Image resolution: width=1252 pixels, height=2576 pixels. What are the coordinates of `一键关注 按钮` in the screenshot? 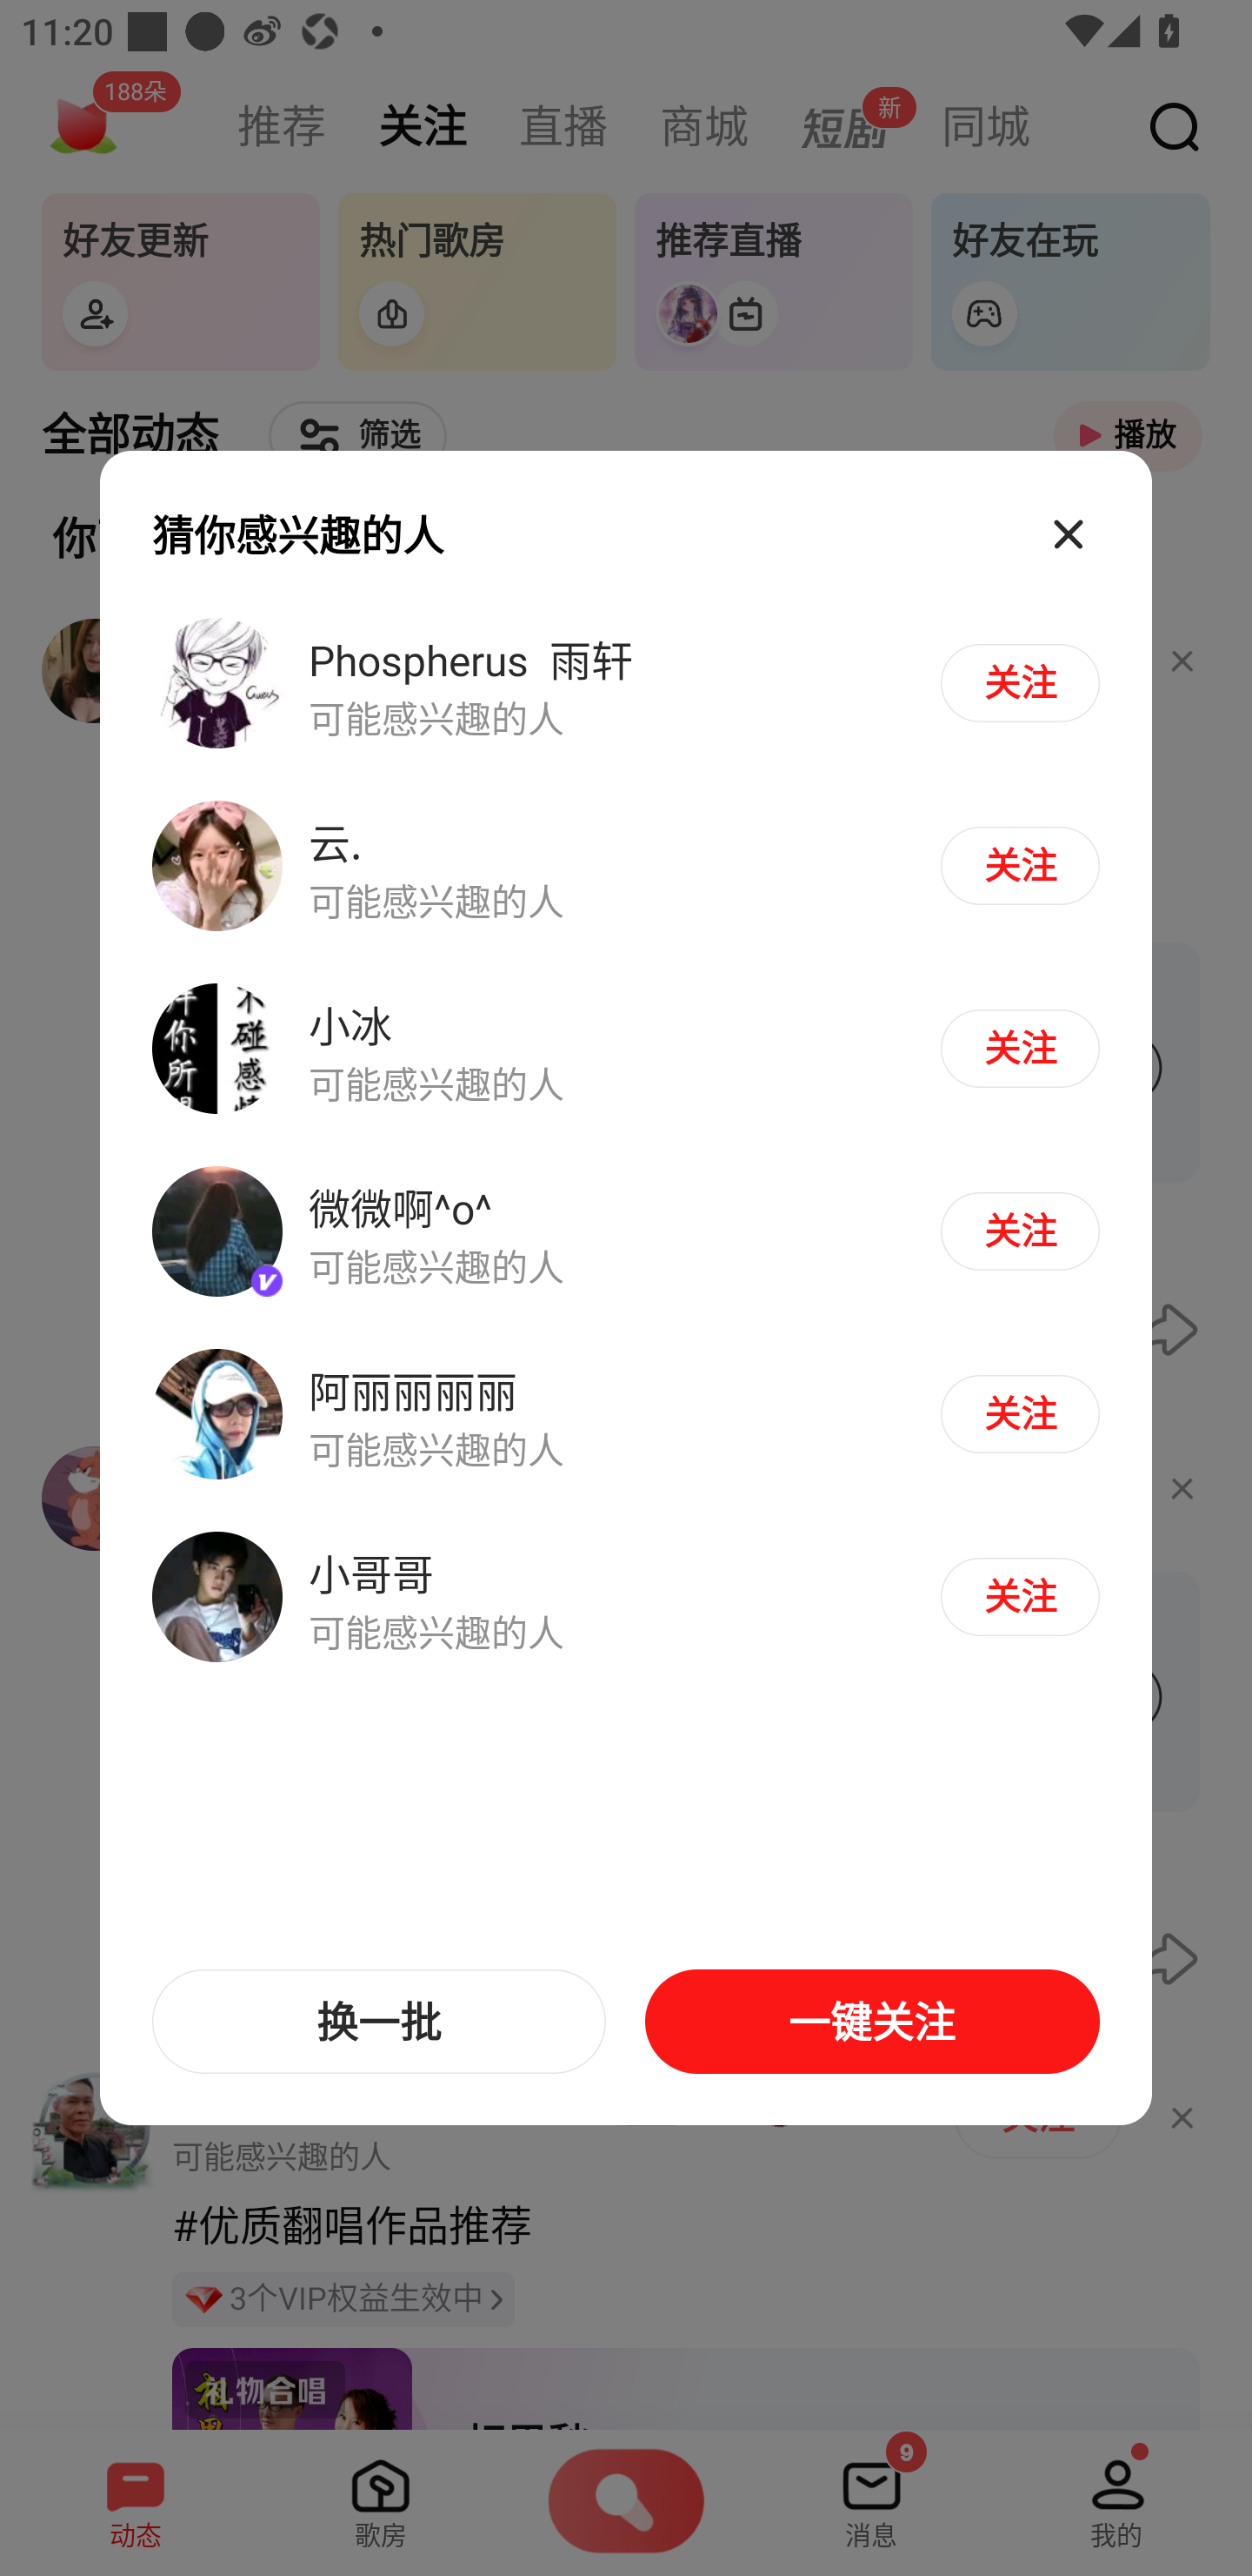 It's located at (871, 2022).